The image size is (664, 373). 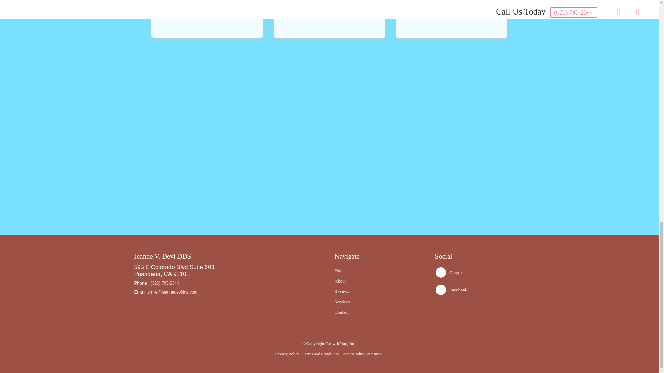 What do you see at coordinates (342, 291) in the screenshot?
I see `Reviews` at bounding box center [342, 291].